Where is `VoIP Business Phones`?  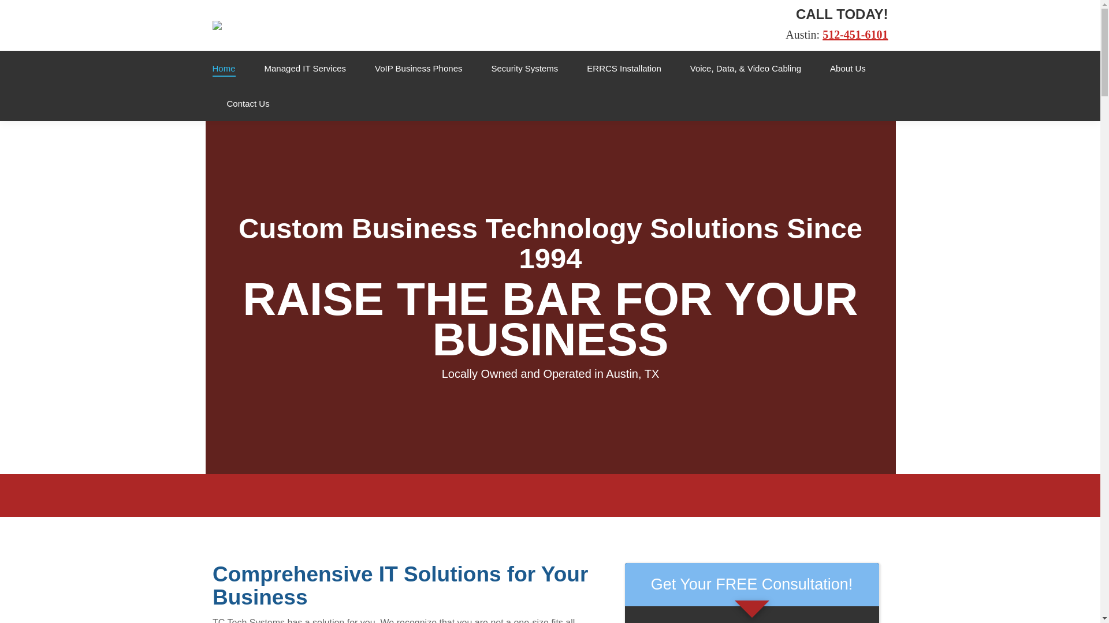
VoIP Business Phones is located at coordinates (418, 68).